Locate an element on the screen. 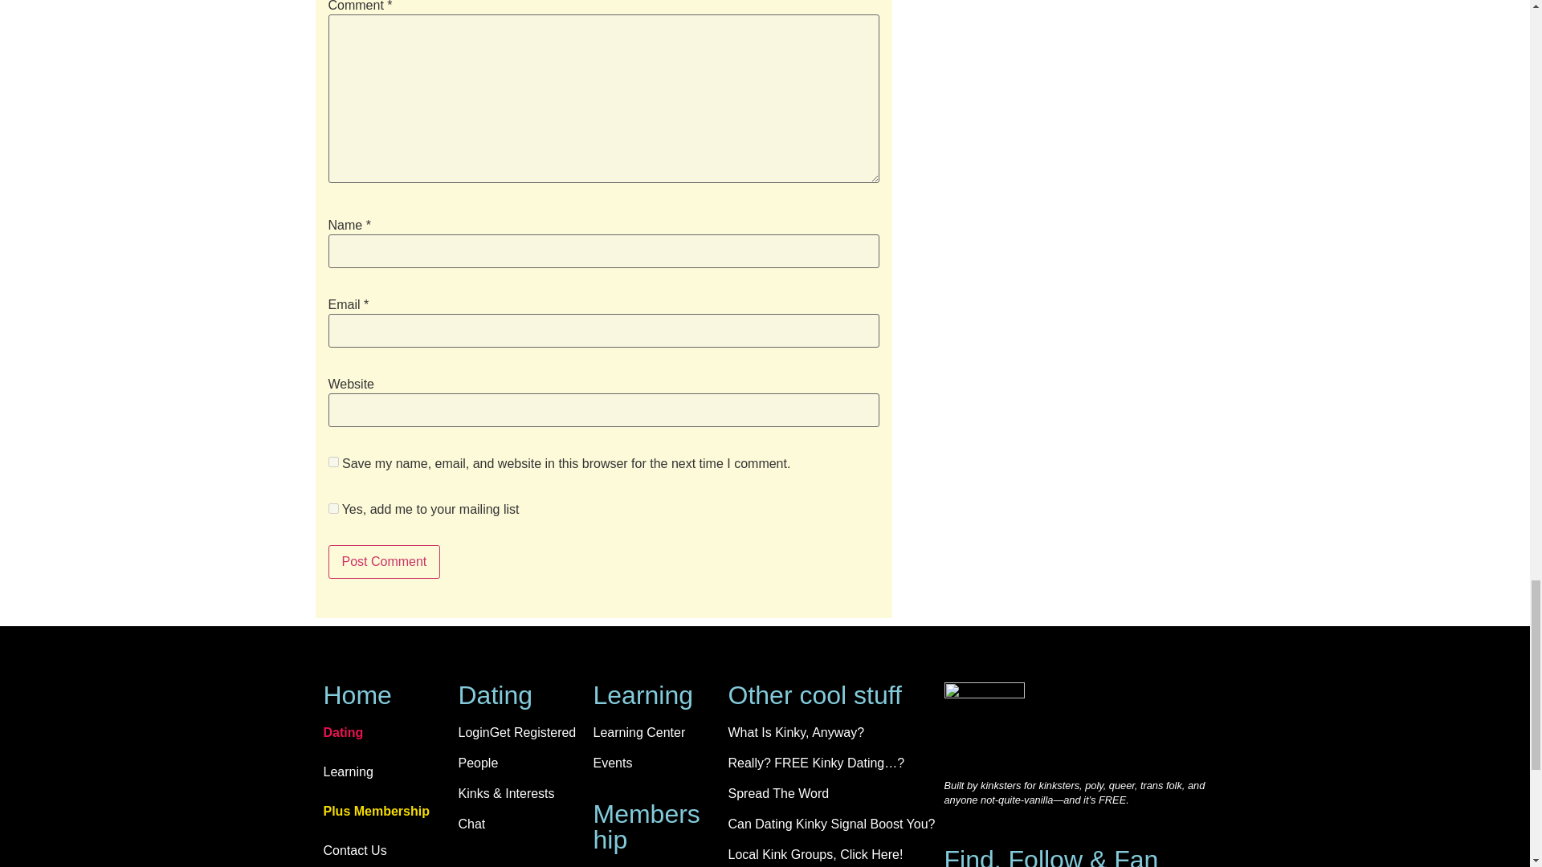 This screenshot has height=867, width=1542. Post Comment is located at coordinates (383, 562).